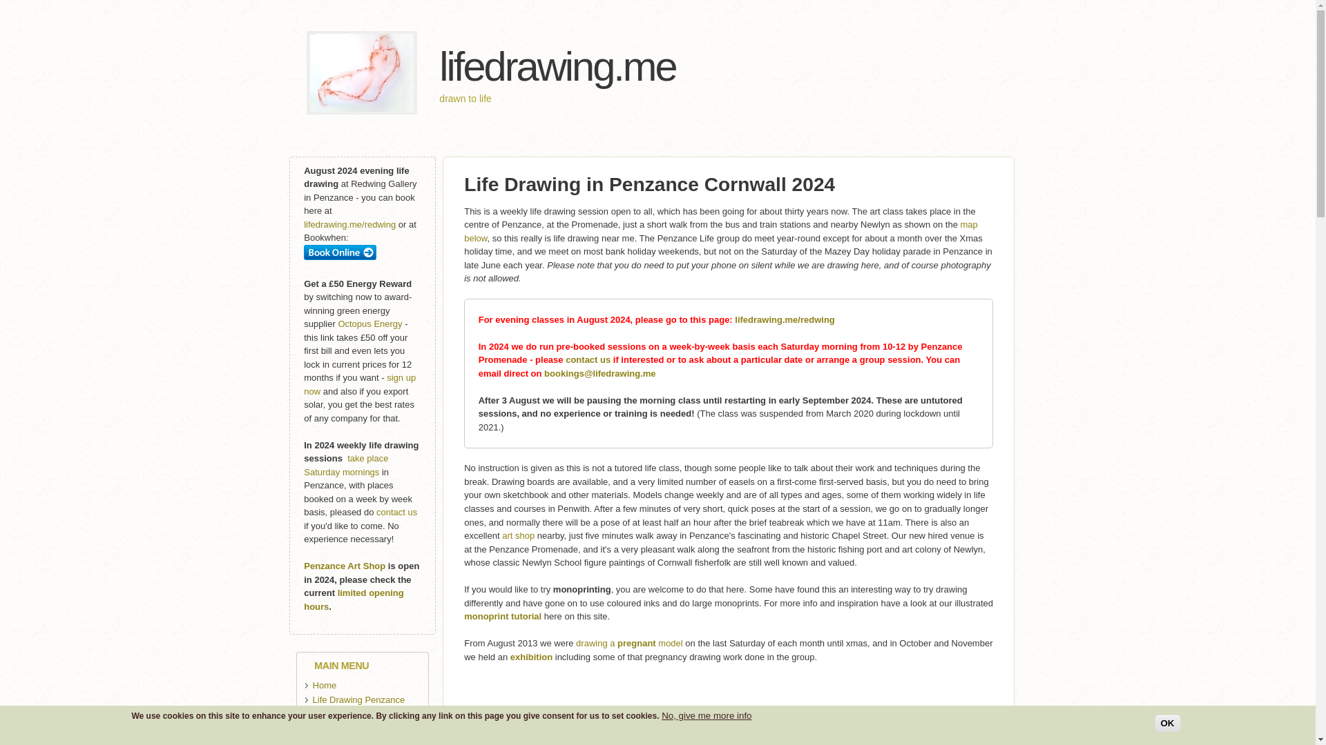 The image size is (1326, 745). What do you see at coordinates (503, 558) in the screenshot?
I see `monoprint tutorial` at bounding box center [503, 558].